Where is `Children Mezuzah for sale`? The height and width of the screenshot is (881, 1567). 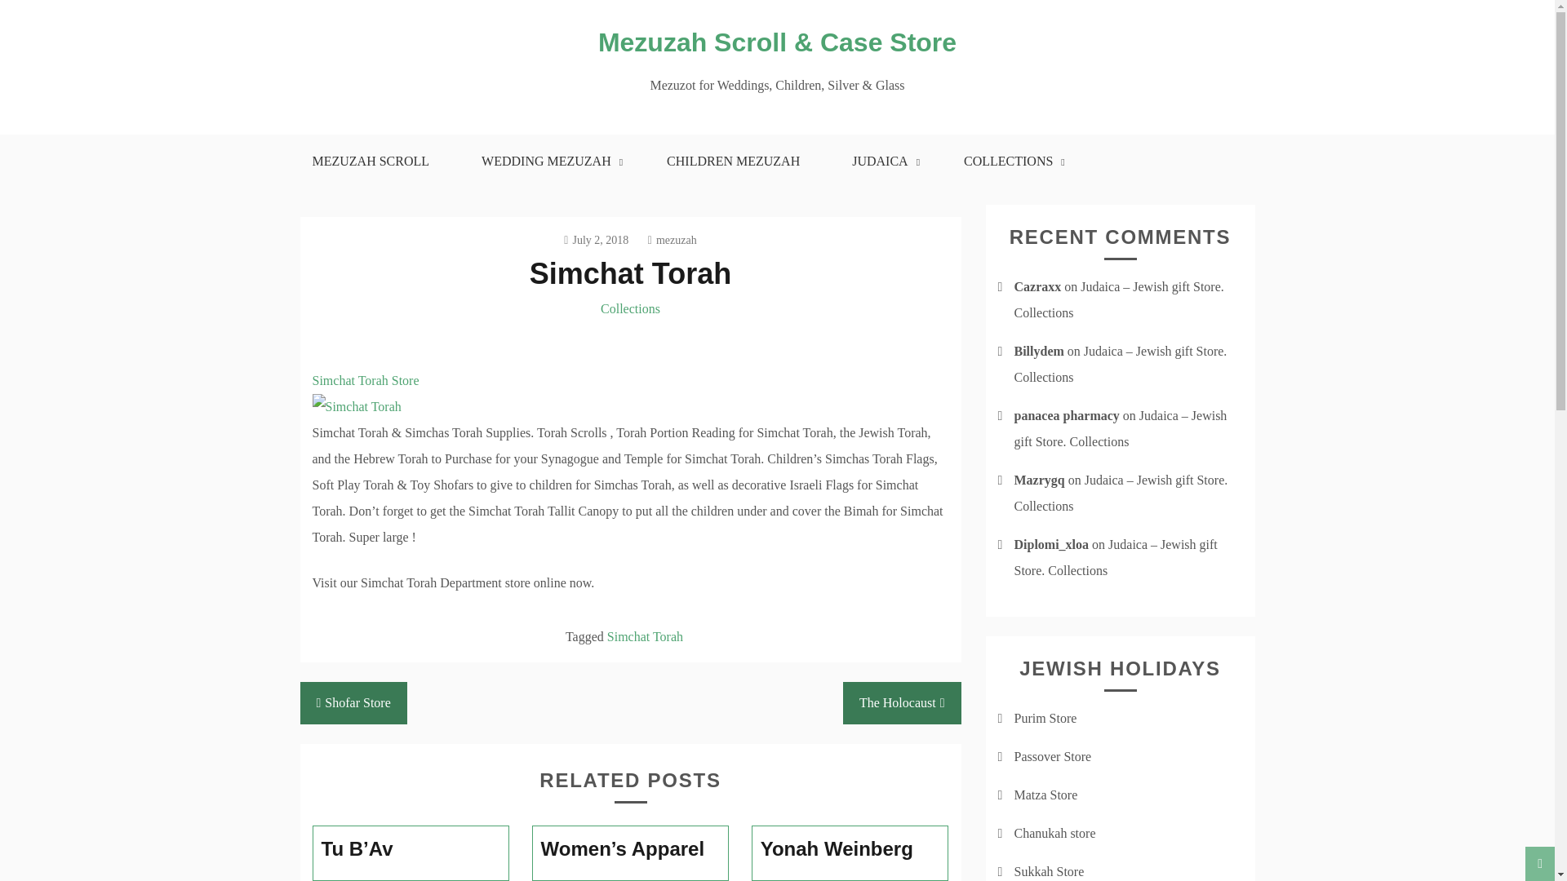
Children Mezuzah for sale is located at coordinates (733, 162).